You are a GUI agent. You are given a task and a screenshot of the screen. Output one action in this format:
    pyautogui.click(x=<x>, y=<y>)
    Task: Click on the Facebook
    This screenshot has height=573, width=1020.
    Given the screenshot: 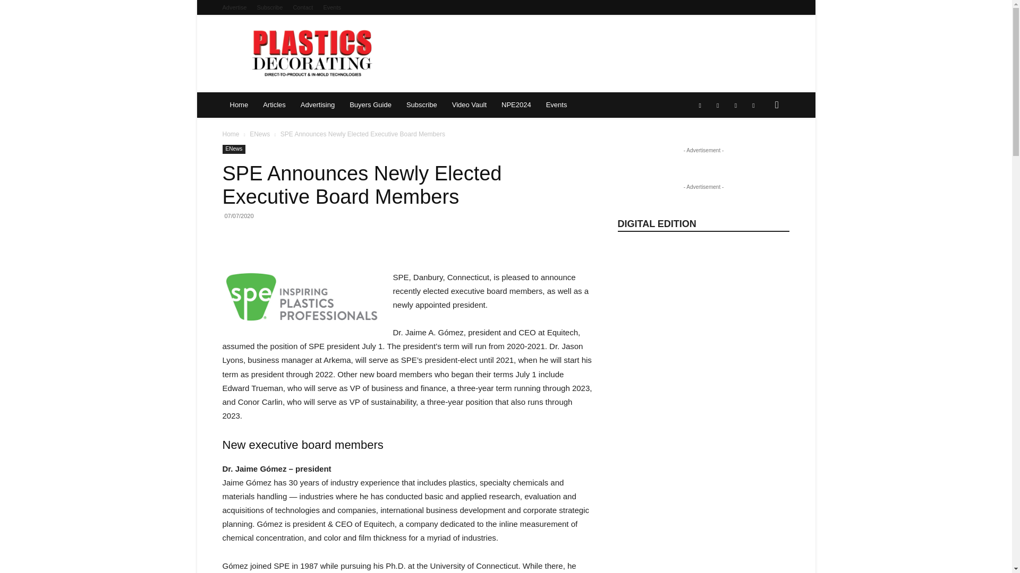 What is the action you would take?
    pyautogui.click(x=700, y=105)
    